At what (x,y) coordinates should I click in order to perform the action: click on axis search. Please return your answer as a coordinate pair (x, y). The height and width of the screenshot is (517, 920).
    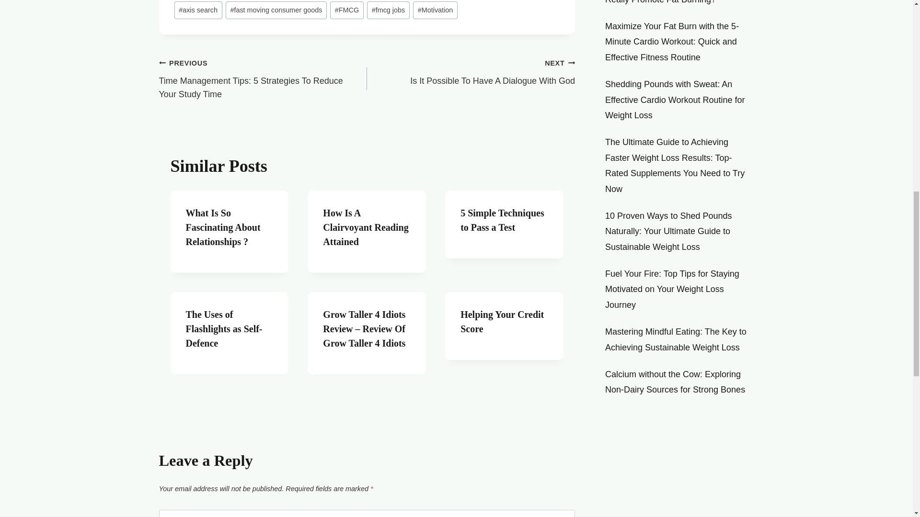
    Looking at the image, I should click on (198, 10).